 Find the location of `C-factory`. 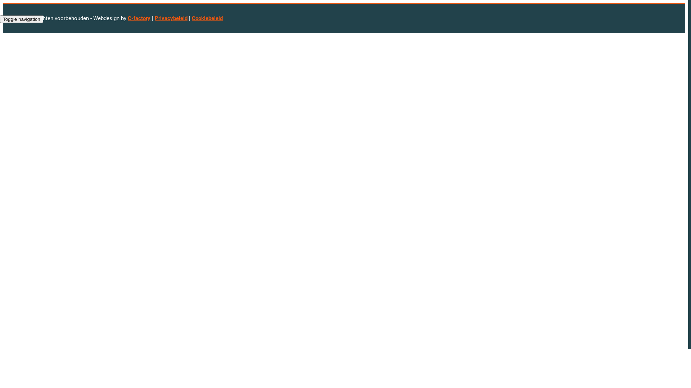

C-factory is located at coordinates (139, 18).